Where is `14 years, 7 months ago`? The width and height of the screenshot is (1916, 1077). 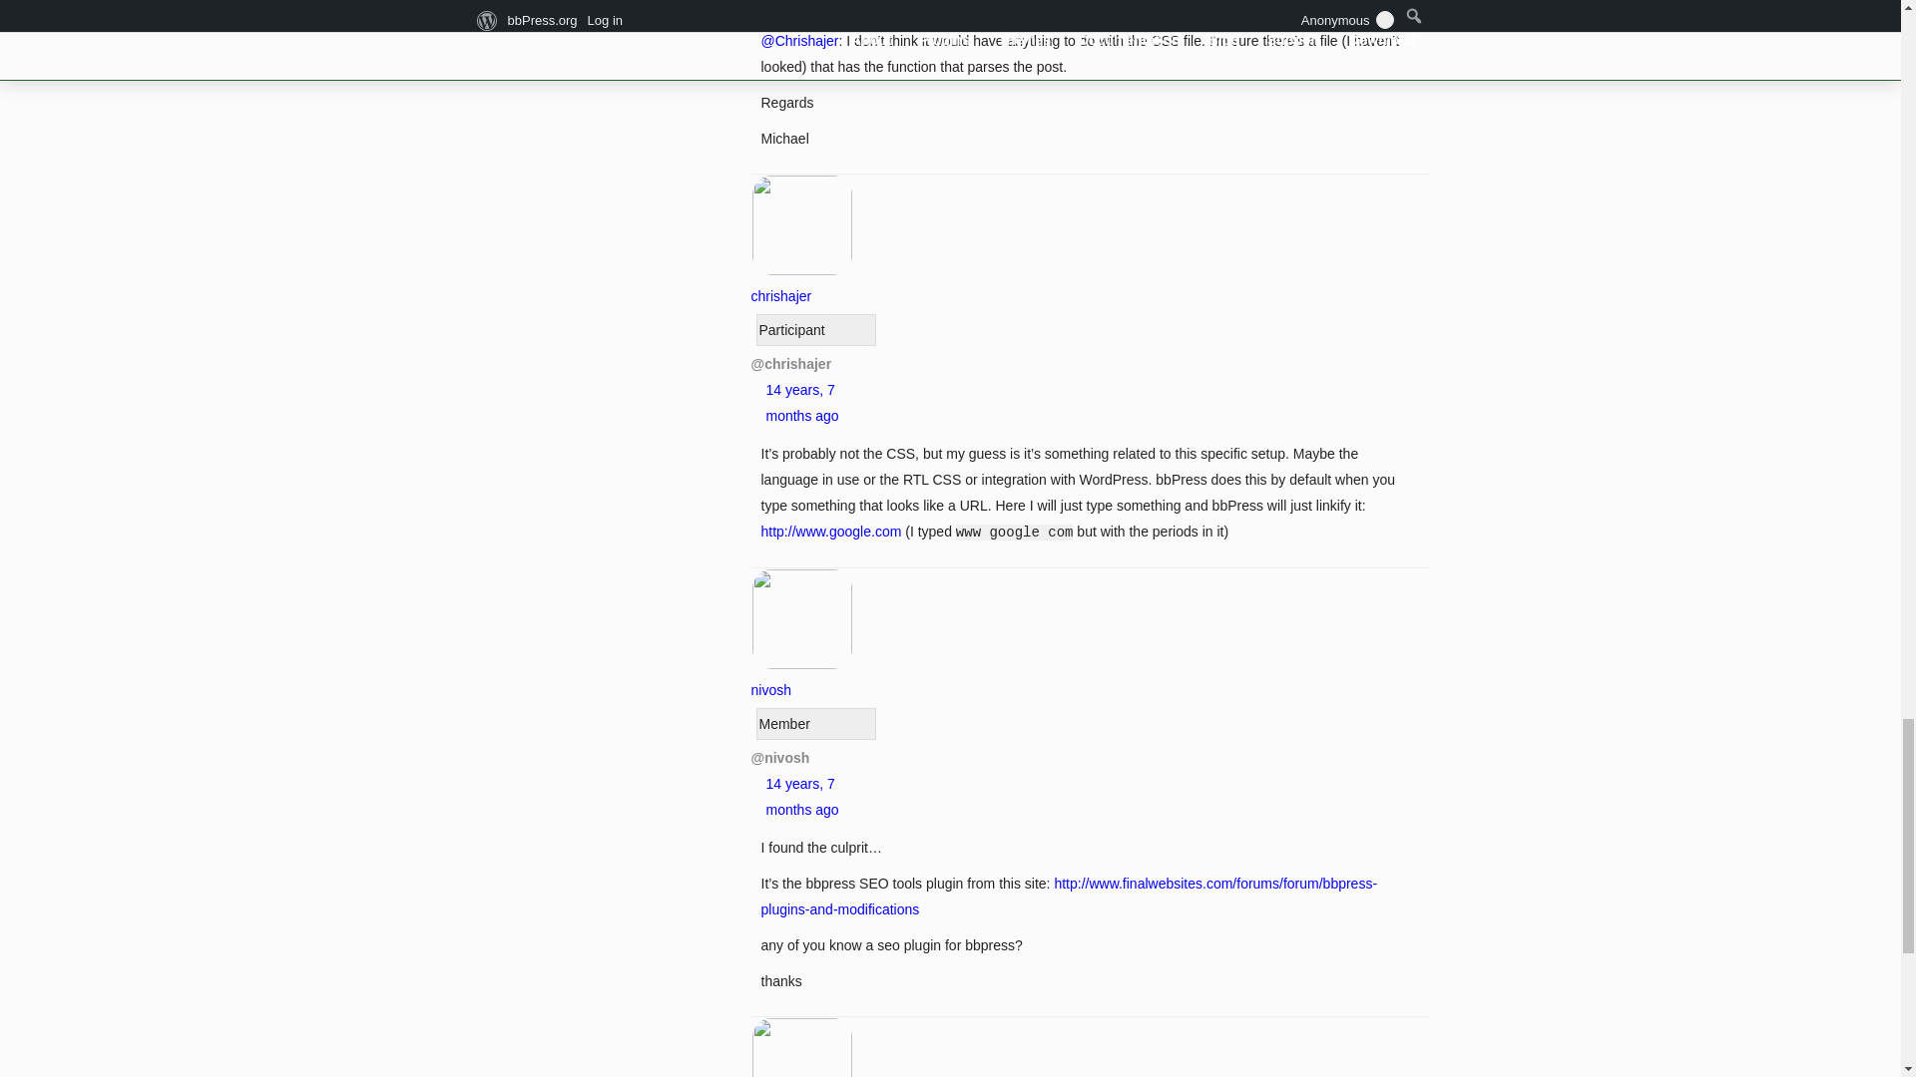
14 years, 7 months ago is located at coordinates (802, 796).